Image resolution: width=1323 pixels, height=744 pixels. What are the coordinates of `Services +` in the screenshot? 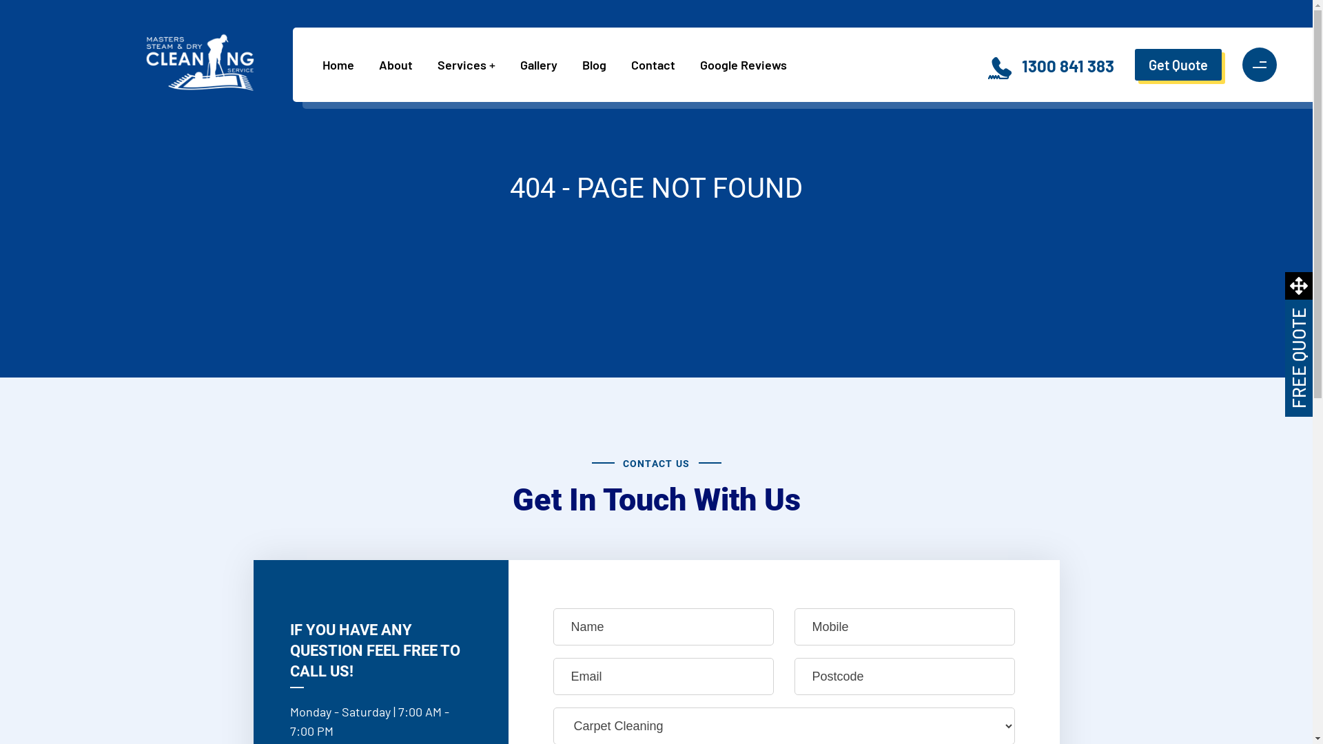 It's located at (472, 65).